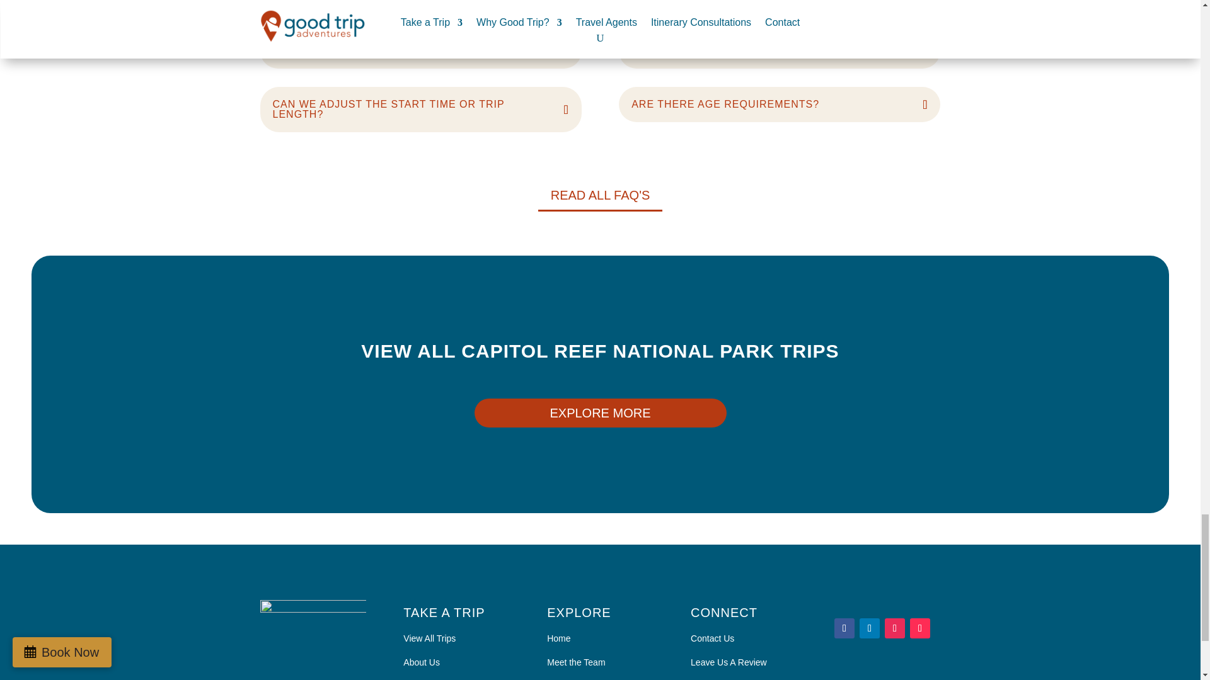  I want to click on Good Trip Logo, so click(313, 638).